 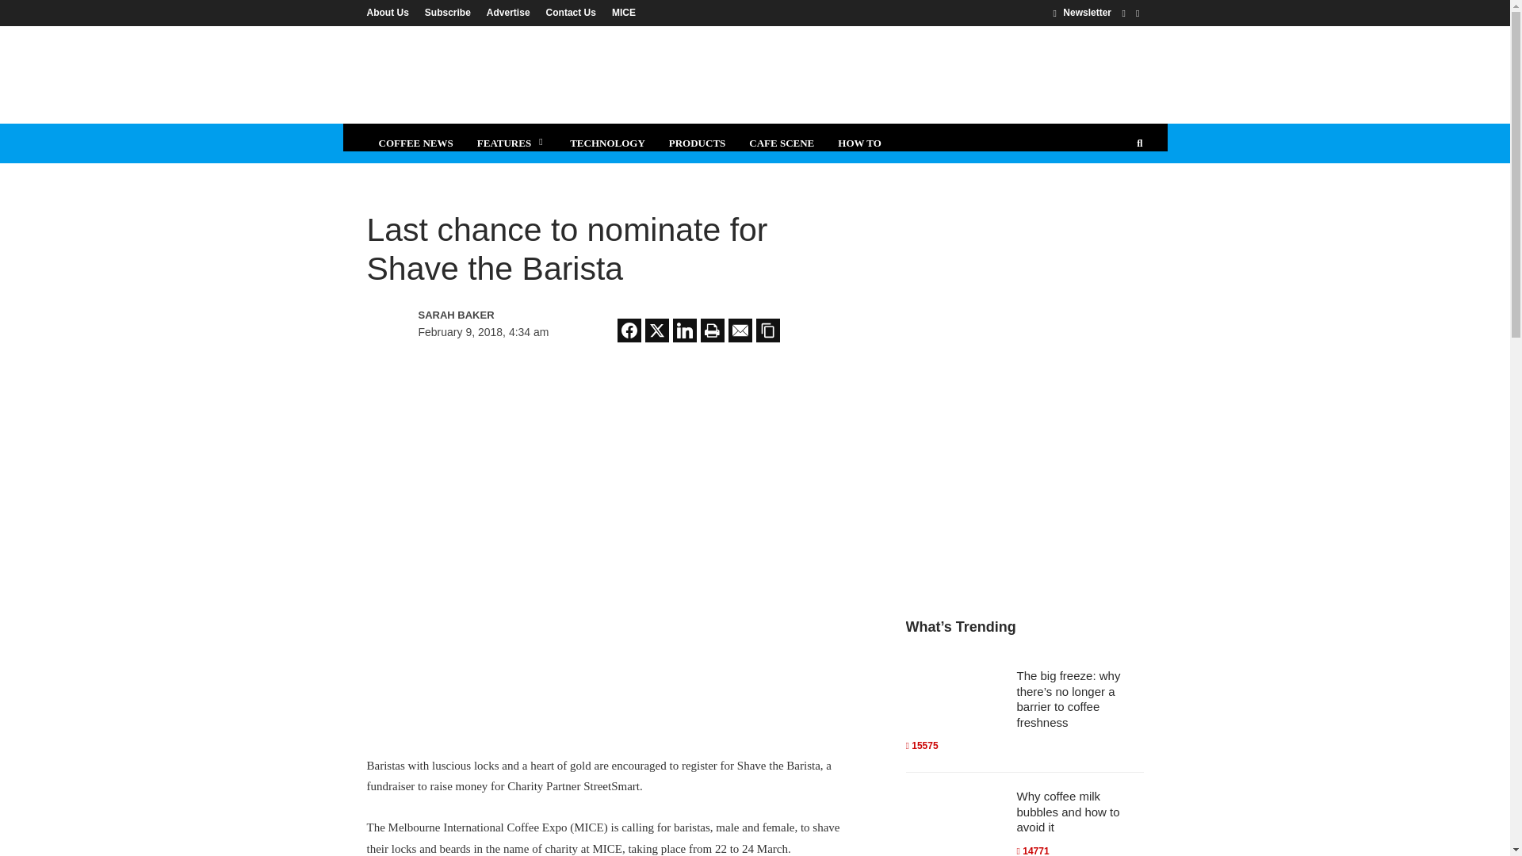 What do you see at coordinates (859, 143) in the screenshot?
I see `HOW TO` at bounding box center [859, 143].